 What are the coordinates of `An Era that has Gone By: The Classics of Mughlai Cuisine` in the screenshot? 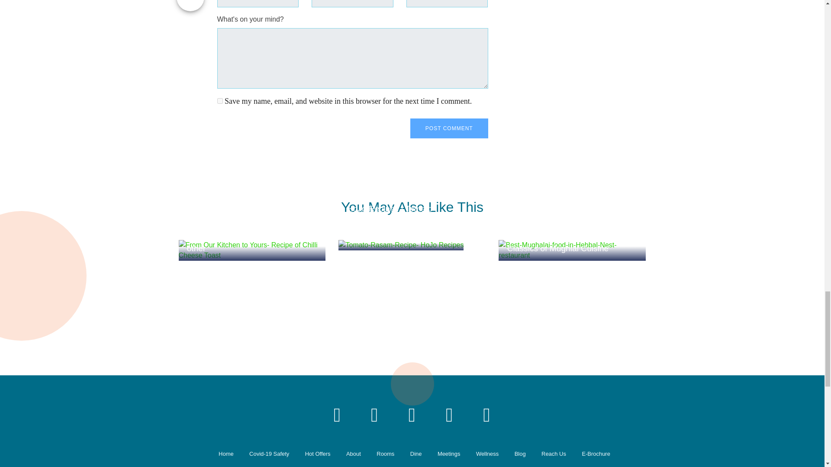 It's located at (572, 250).